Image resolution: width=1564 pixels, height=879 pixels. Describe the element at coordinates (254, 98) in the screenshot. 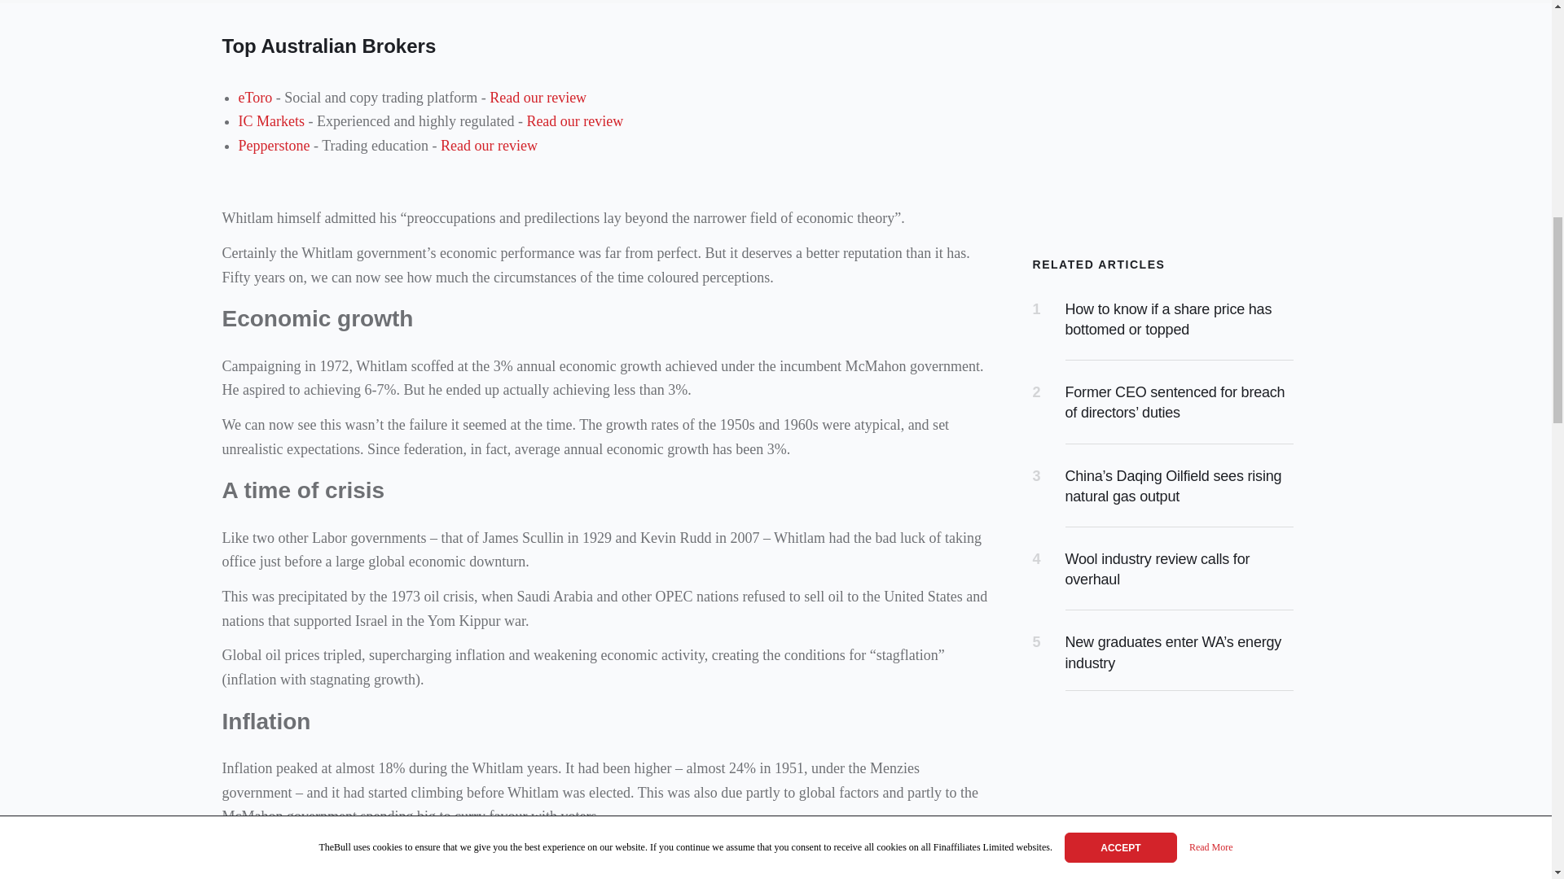

I see `eToro` at that location.